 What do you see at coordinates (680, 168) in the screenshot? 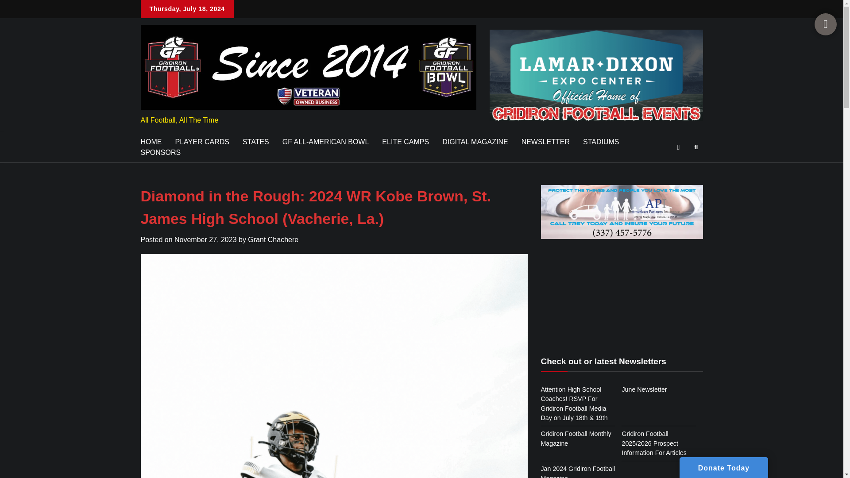
I see `Search` at bounding box center [680, 168].